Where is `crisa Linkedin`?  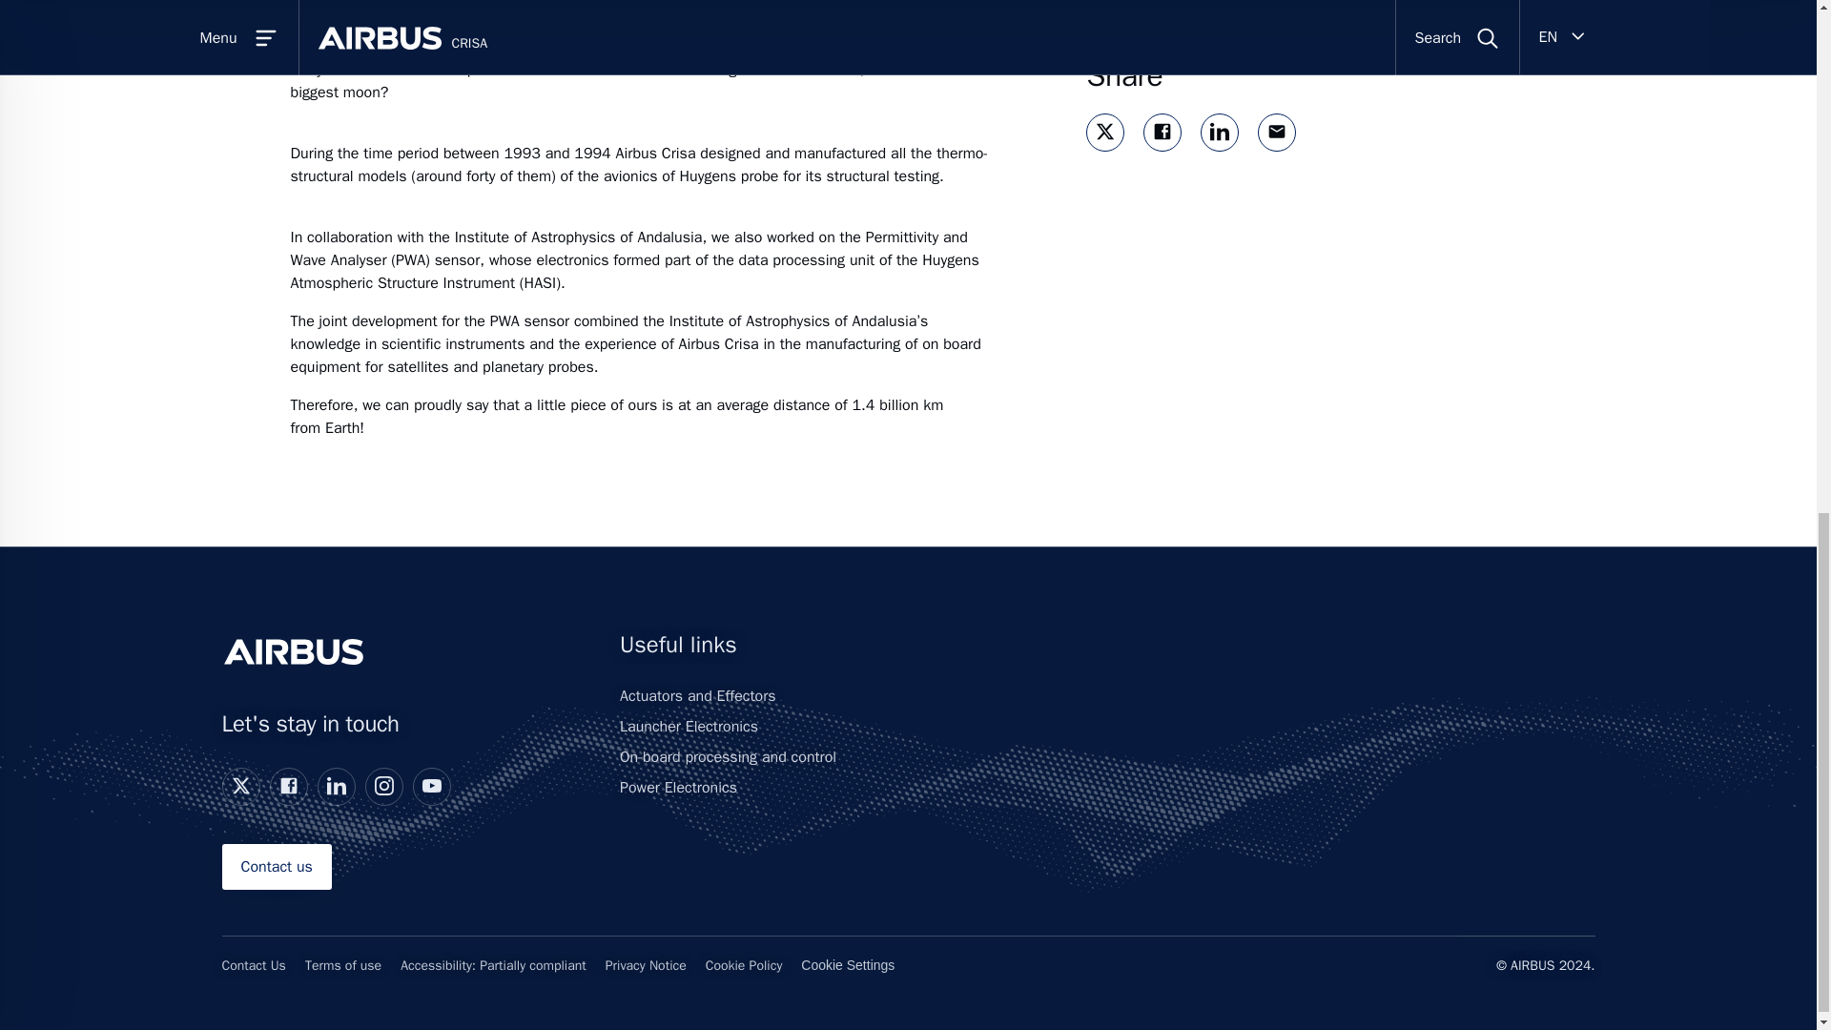
crisa Linkedin is located at coordinates (1219, 132).